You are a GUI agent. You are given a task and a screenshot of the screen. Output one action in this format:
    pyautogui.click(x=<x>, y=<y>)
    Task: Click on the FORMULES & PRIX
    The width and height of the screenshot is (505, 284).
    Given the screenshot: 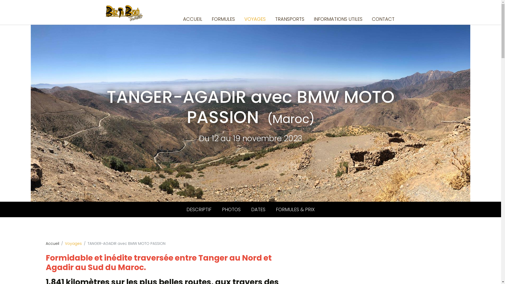 What is the action you would take?
    pyautogui.click(x=295, y=209)
    